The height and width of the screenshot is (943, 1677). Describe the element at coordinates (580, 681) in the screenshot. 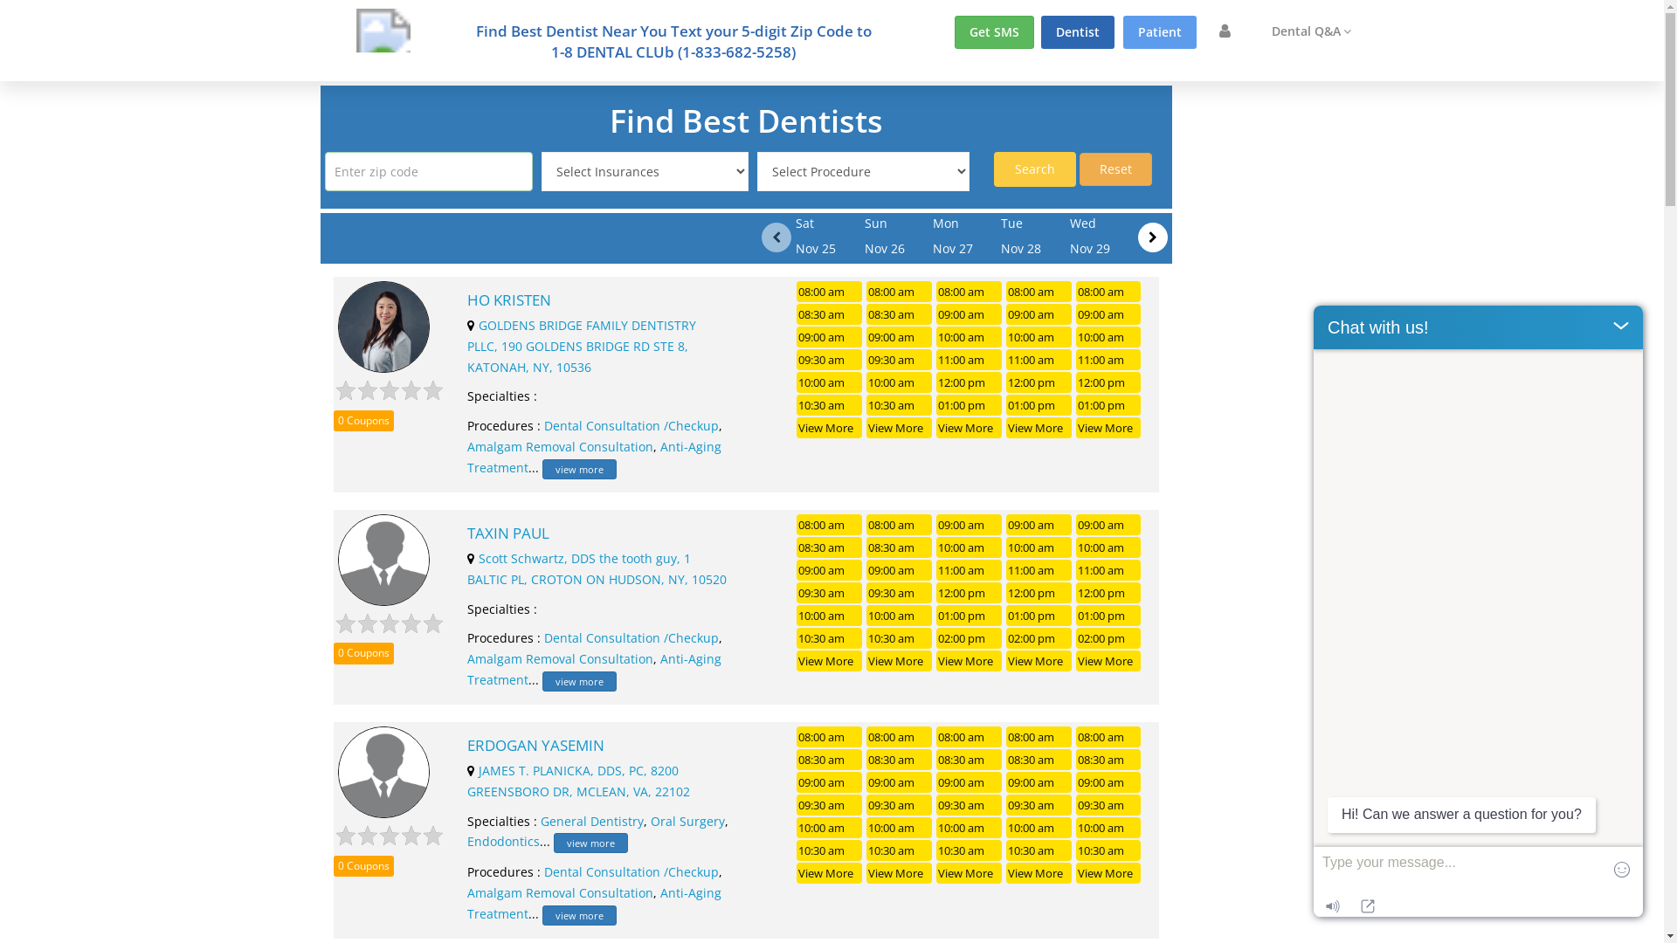

I see `view more` at that location.